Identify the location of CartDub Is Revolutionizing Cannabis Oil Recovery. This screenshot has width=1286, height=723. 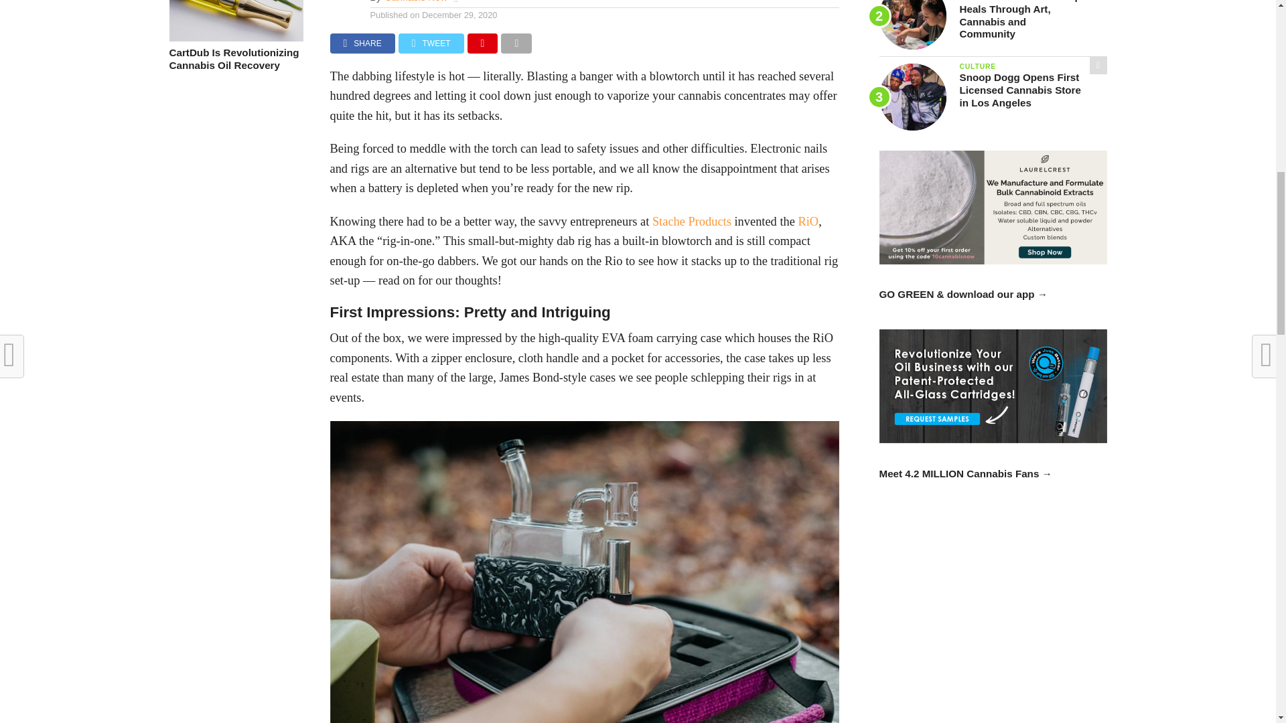
(235, 37).